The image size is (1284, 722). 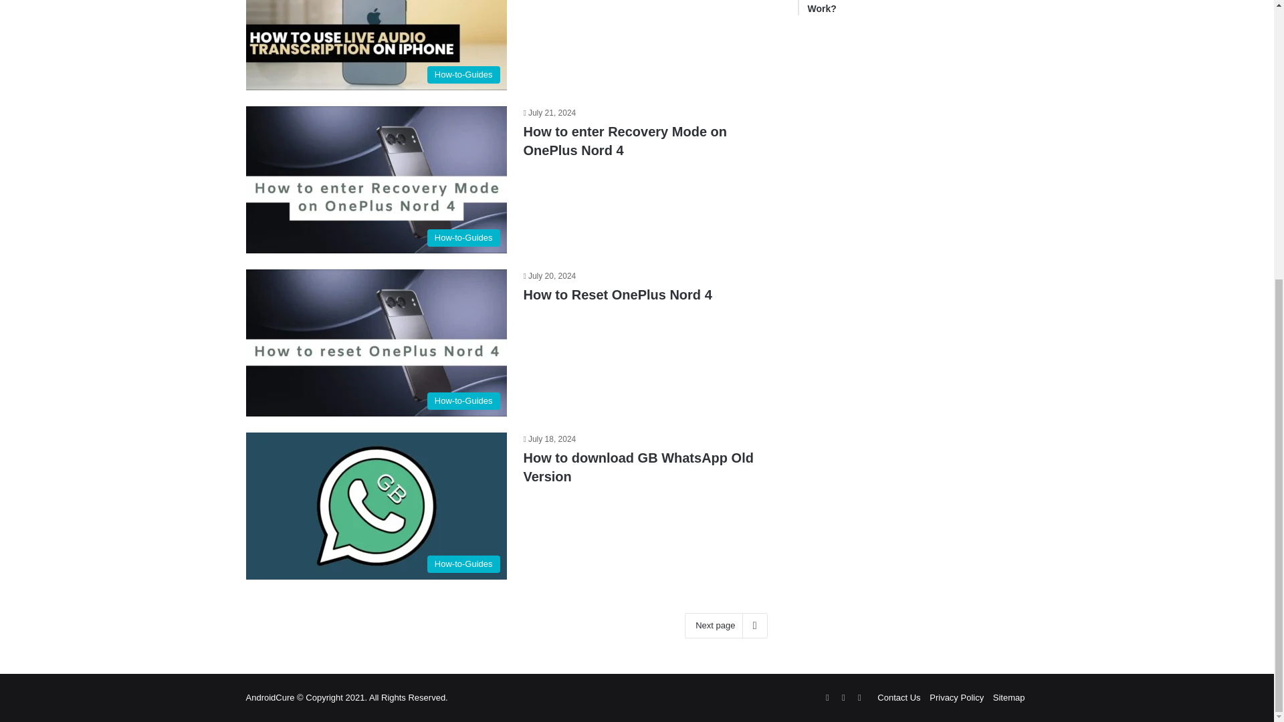 I want to click on How-to-Guides, so click(x=377, y=179).